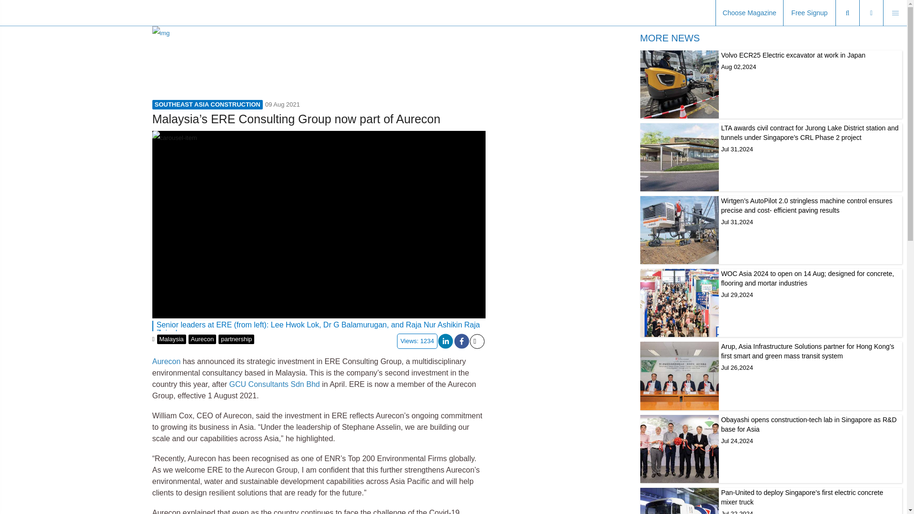  Describe the element at coordinates (809, 13) in the screenshot. I see `Choose Magazine` at that location.